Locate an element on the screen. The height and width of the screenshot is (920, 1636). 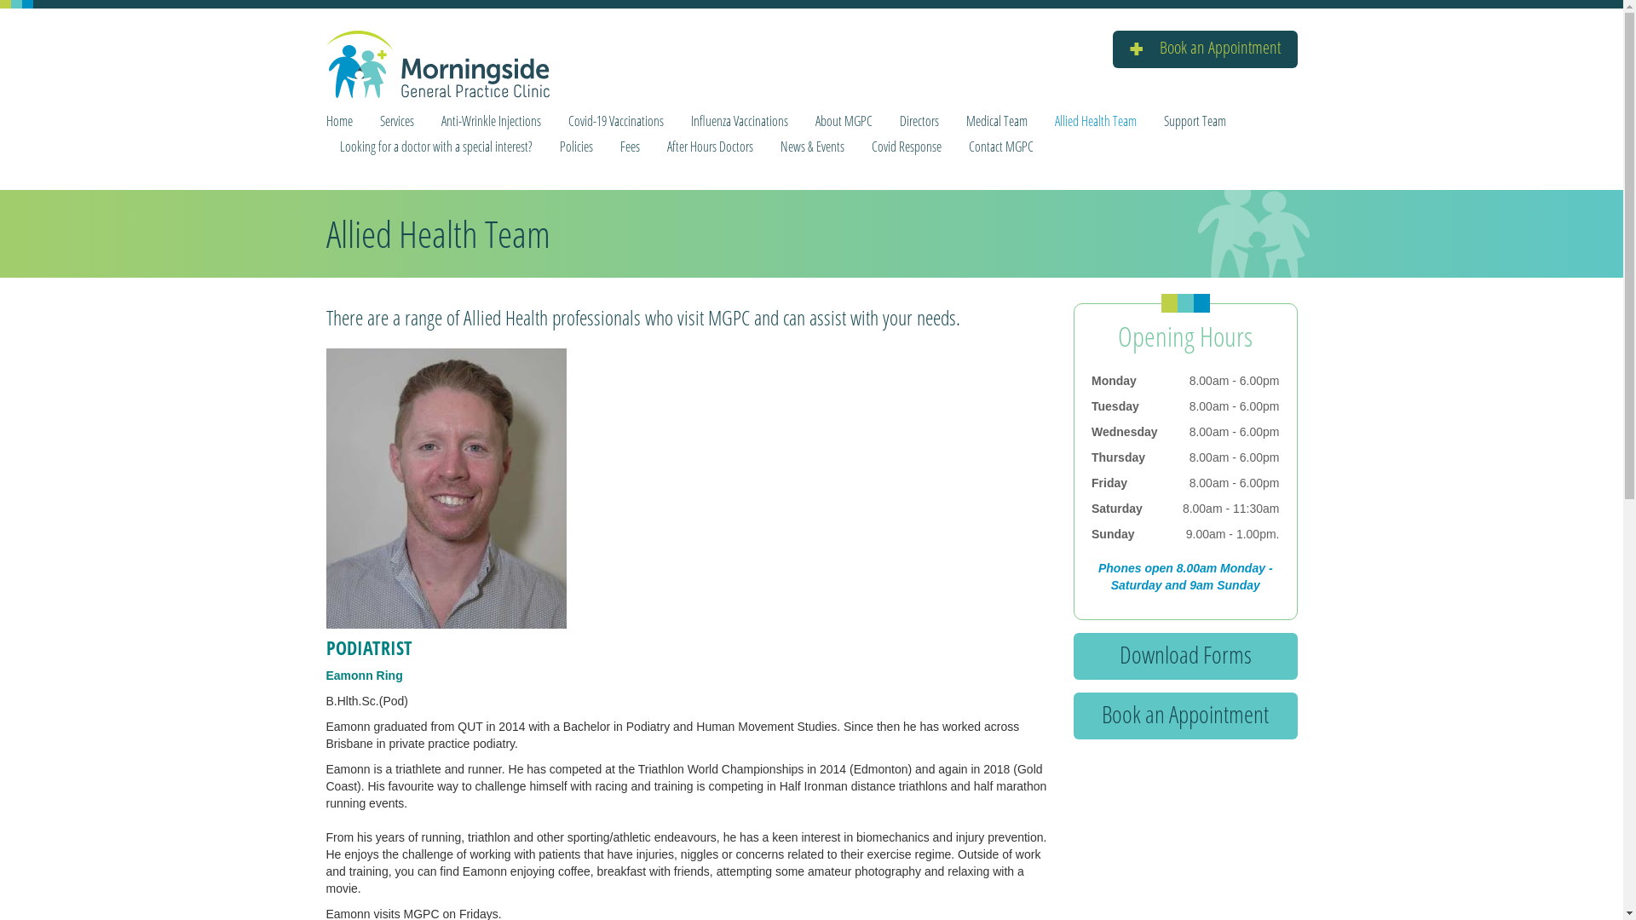
After Hours Doctors is located at coordinates (709, 147).